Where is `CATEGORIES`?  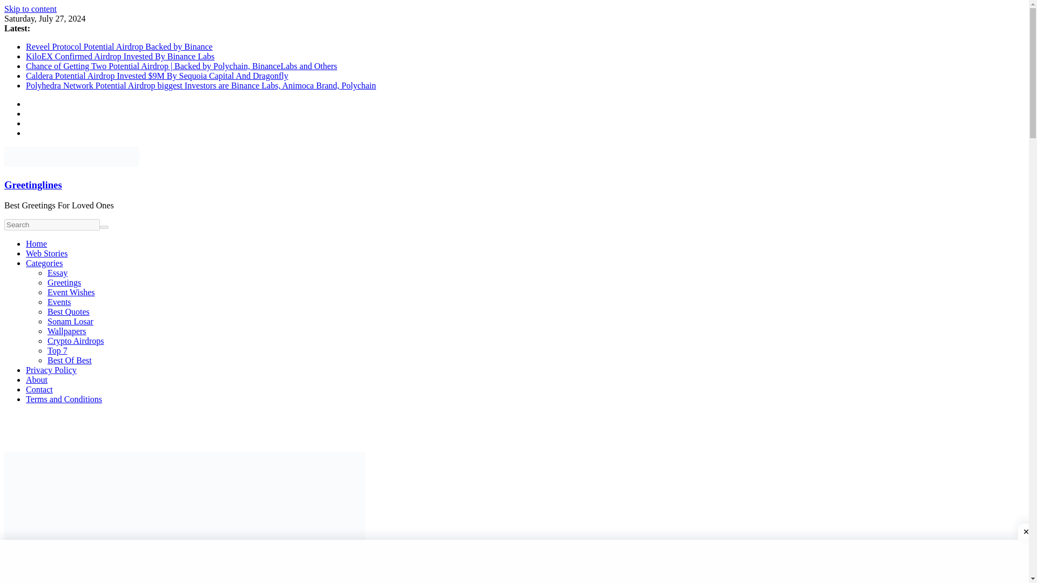
CATEGORIES is located at coordinates (359, 218).